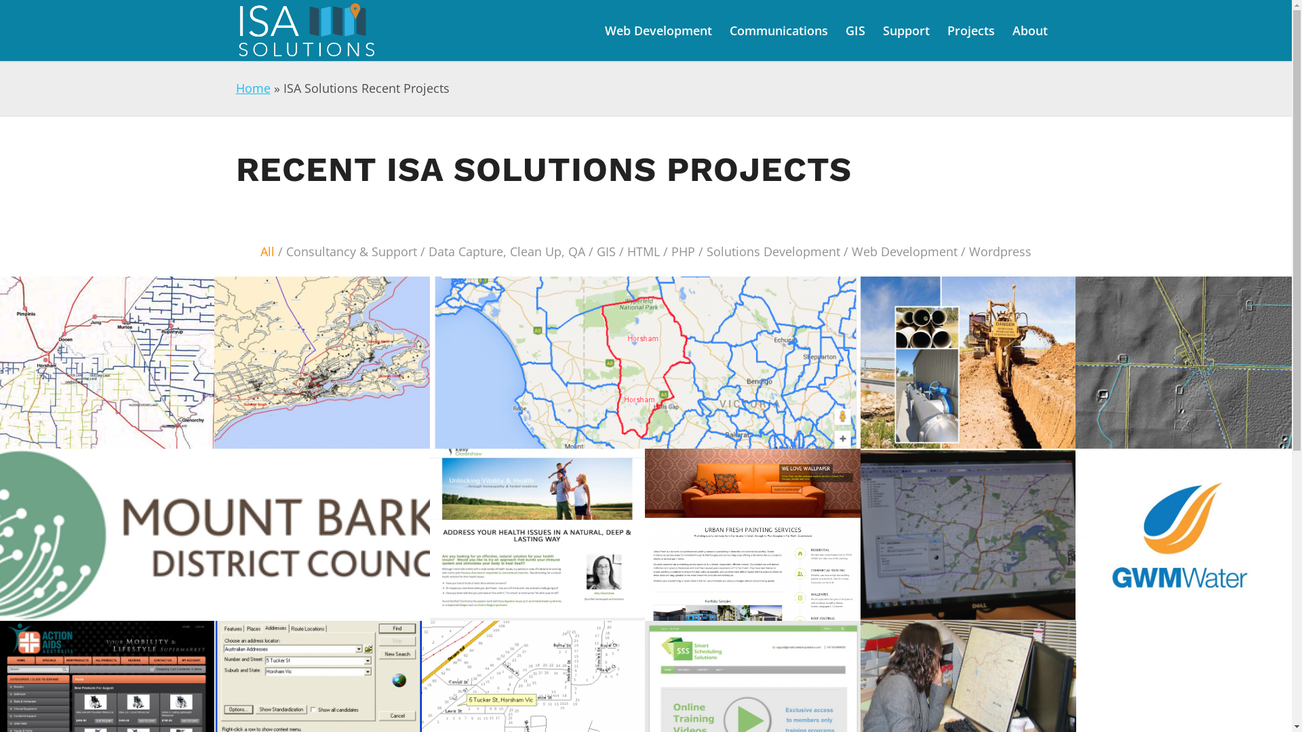 Image resolution: width=1302 pixels, height=732 pixels. What do you see at coordinates (1184, 535) in the screenshot?
I see `GWM Water Logo` at bounding box center [1184, 535].